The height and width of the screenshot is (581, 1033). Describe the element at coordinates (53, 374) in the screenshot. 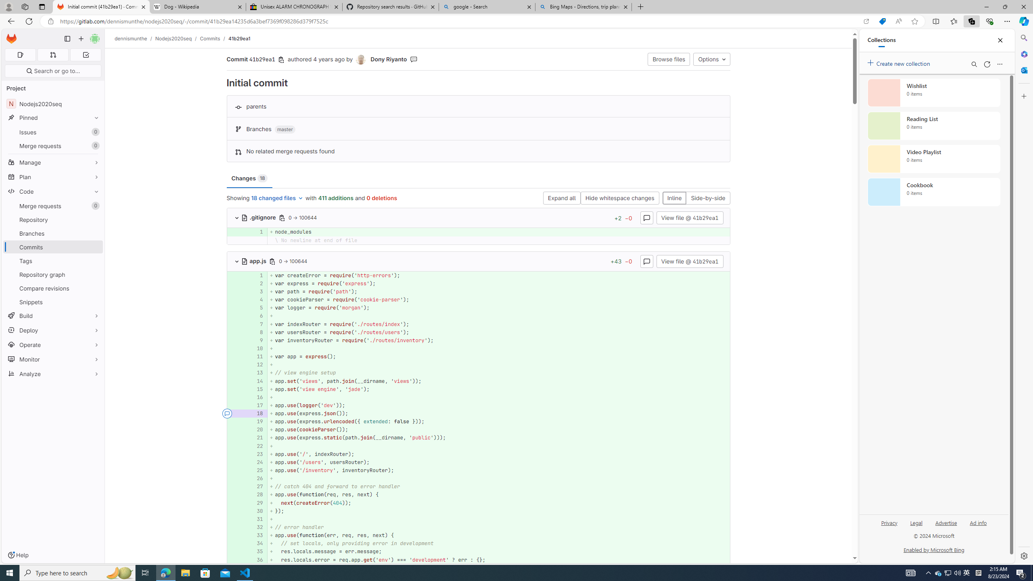

I see `Analyze` at that location.